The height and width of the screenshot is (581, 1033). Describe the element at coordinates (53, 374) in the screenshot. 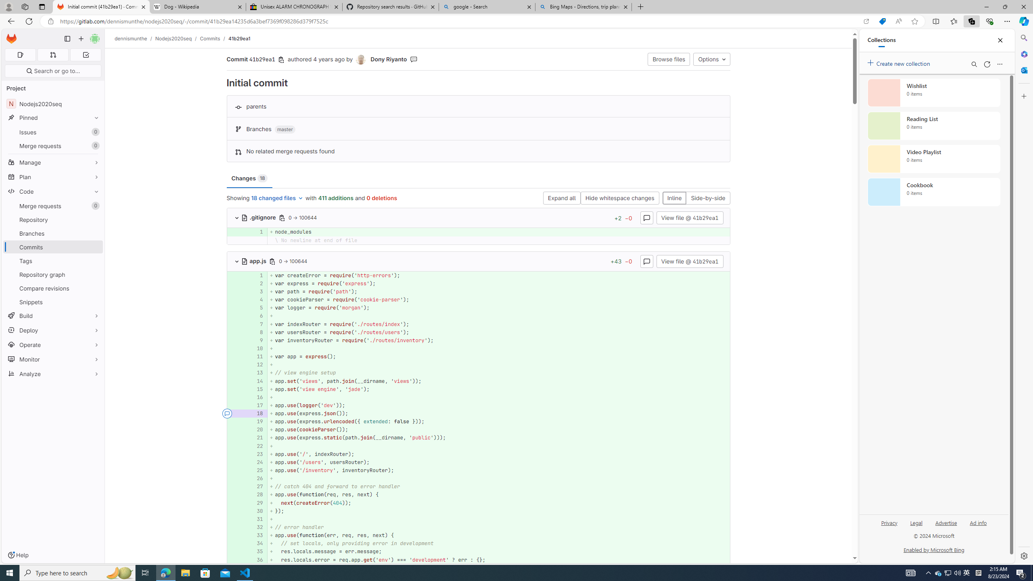

I see `Analyze` at that location.